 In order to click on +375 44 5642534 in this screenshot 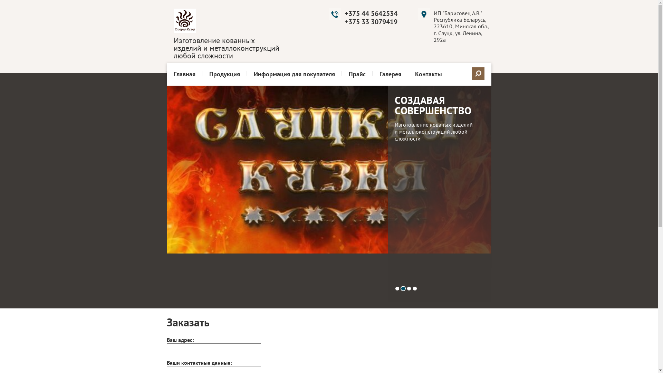, I will do `click(371, 13)`.